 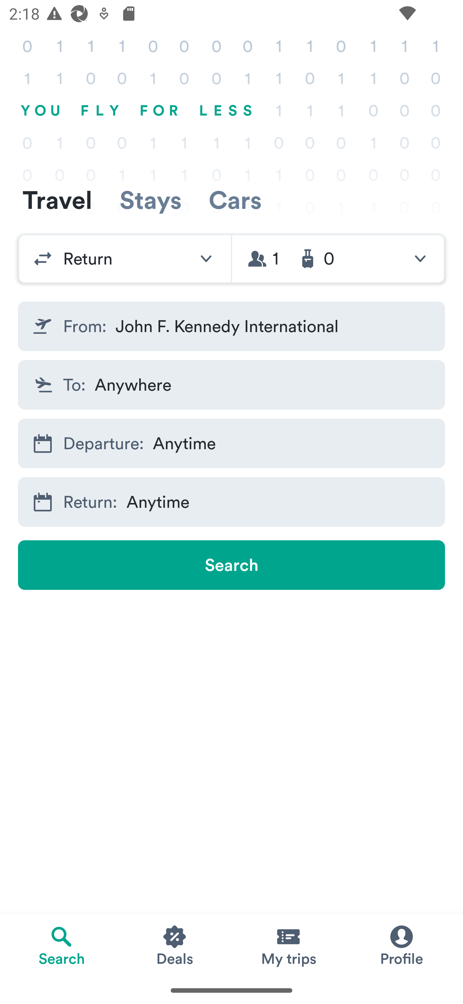 What do you see at coordinates (235, 200) in the screenshot?
I see `Cars` at bounding box center [235, 200].